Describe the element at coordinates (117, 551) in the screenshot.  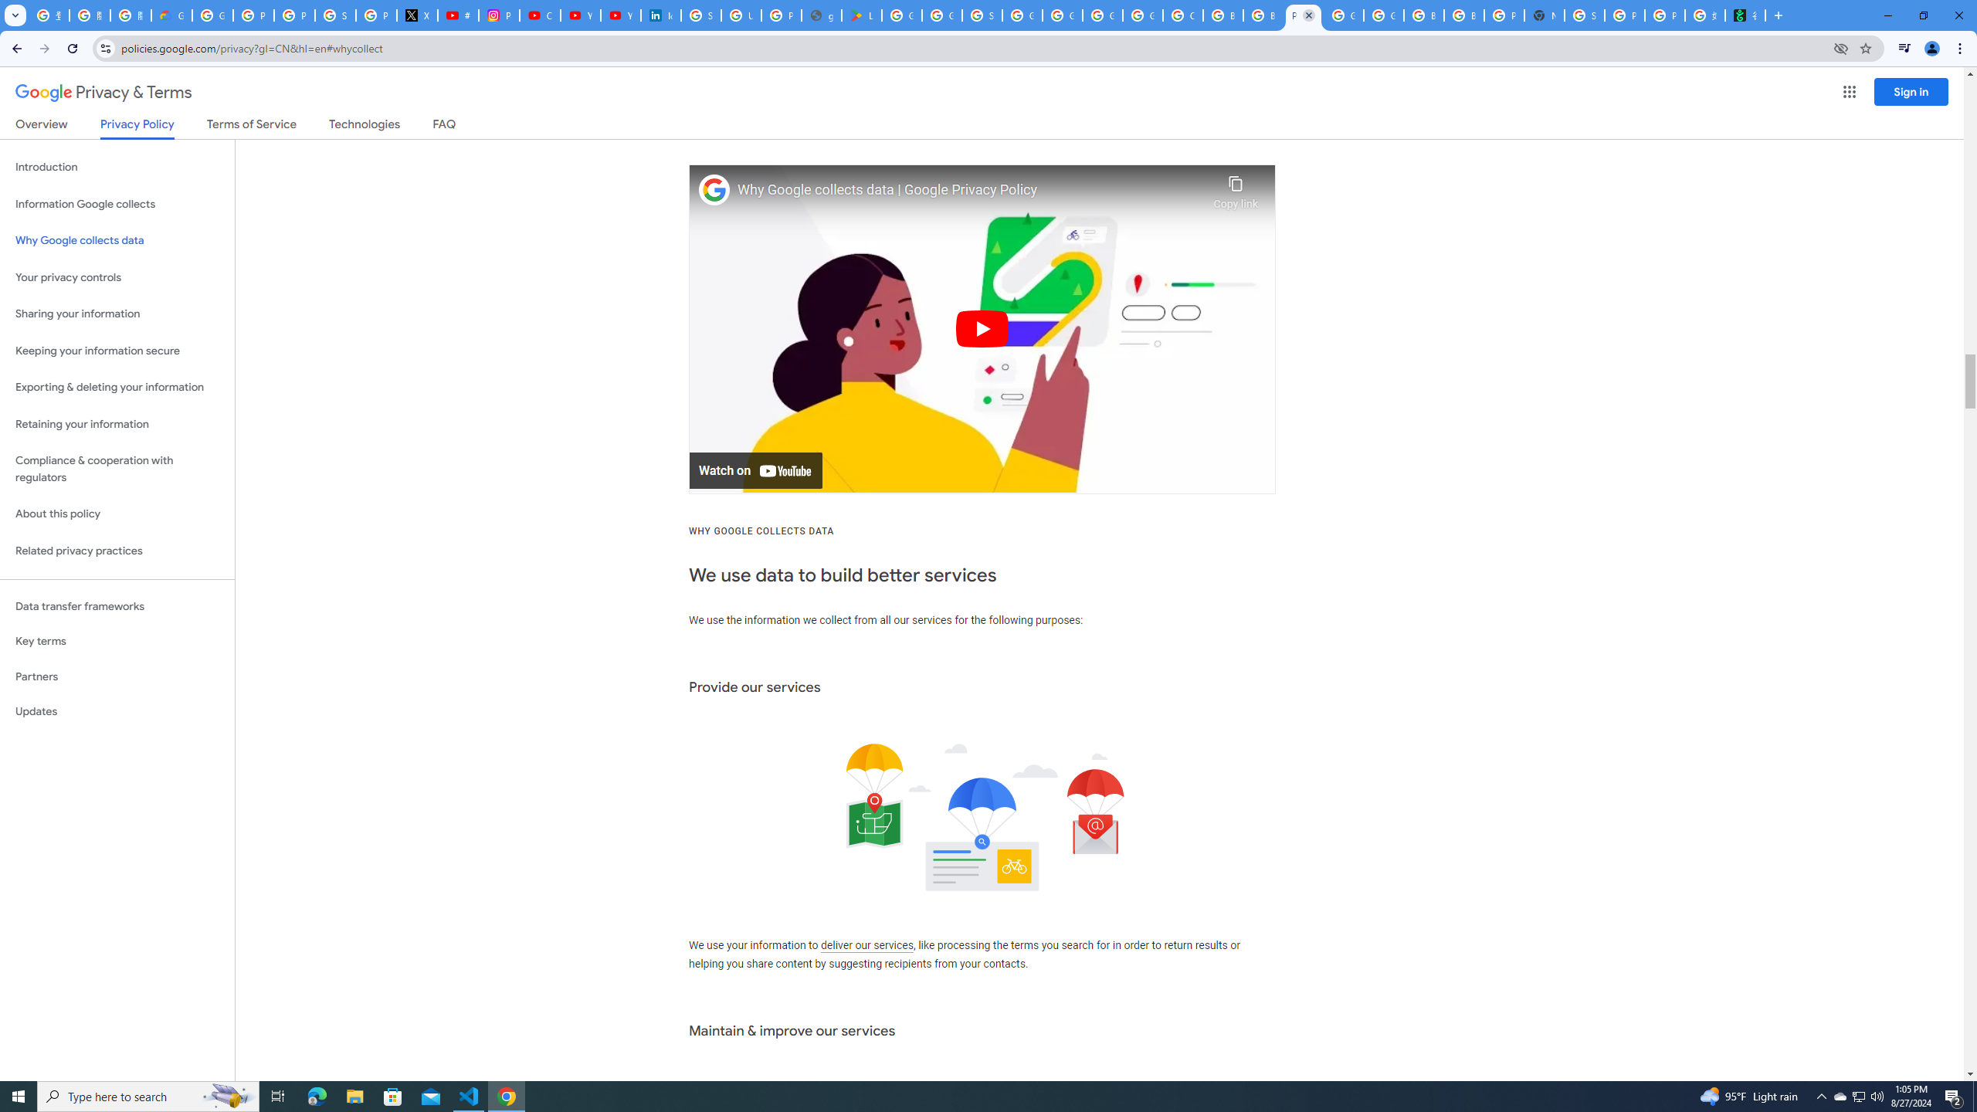
I see `Related privacy practices` at that location.